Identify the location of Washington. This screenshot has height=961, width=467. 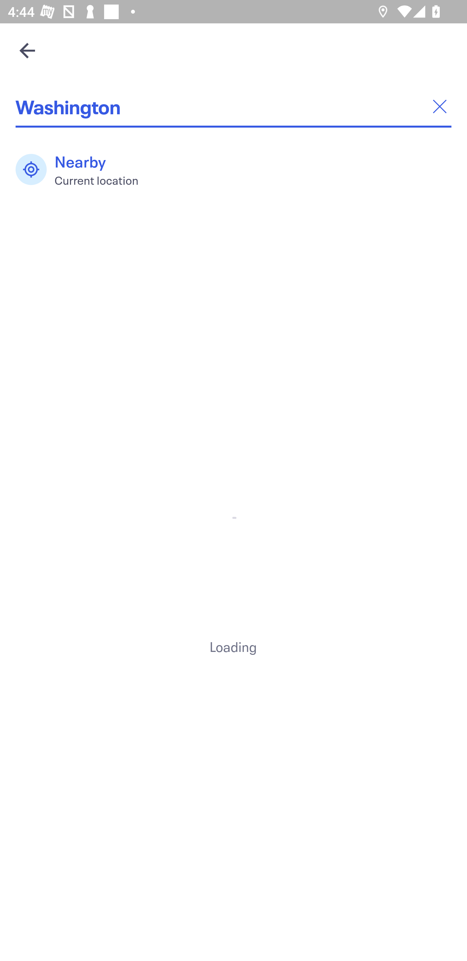
(233, 106).